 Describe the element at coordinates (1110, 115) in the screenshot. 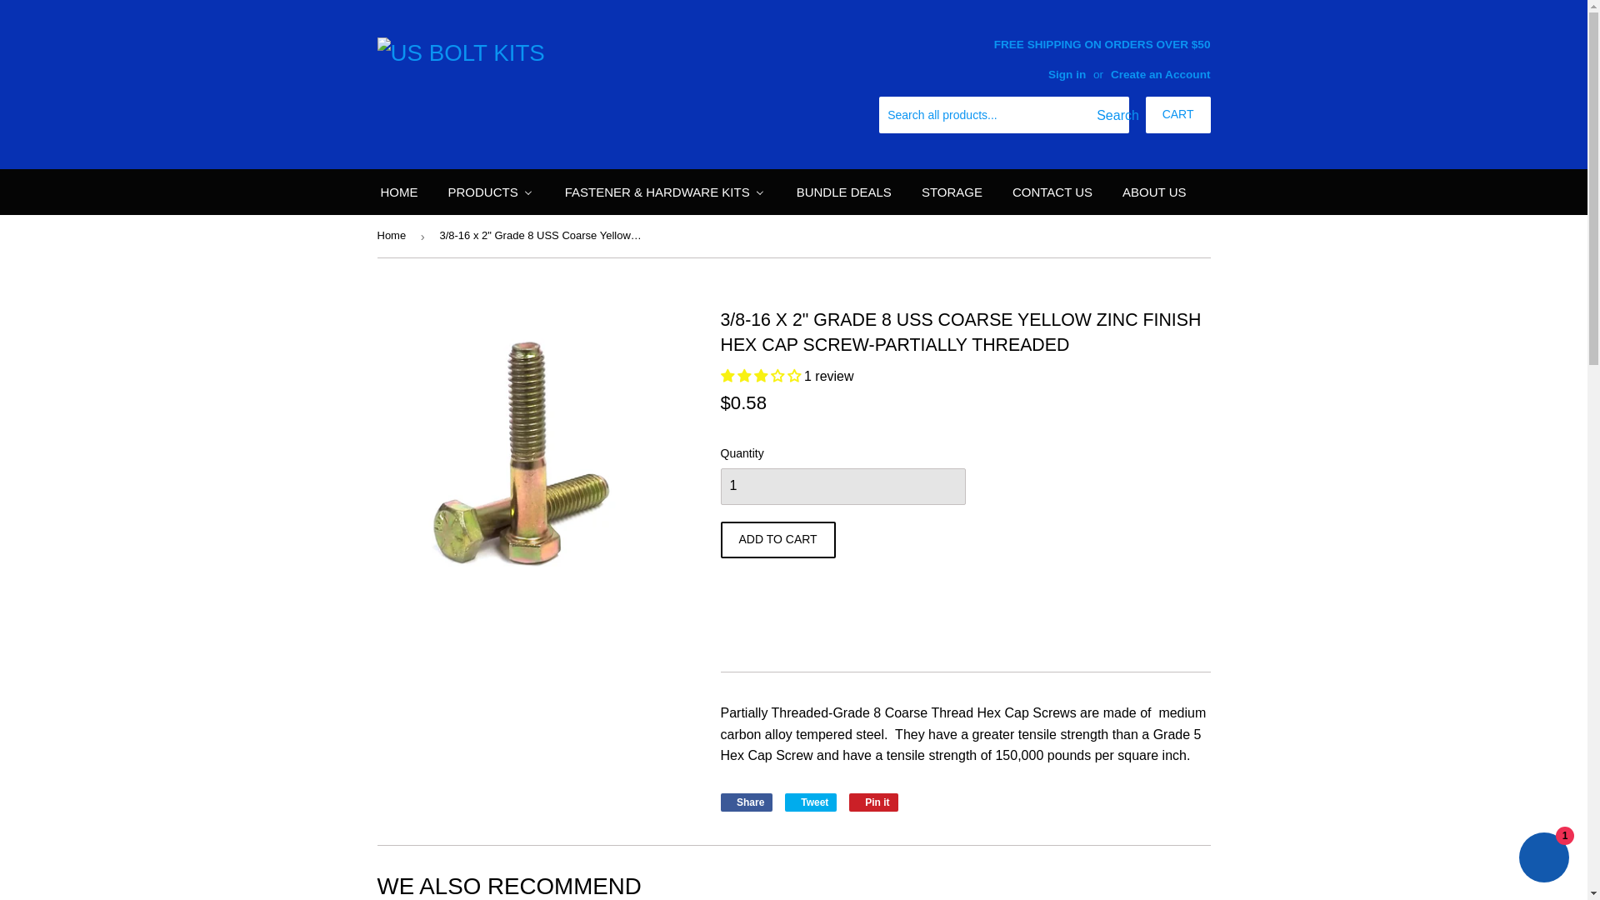

I see `Search` at that location.